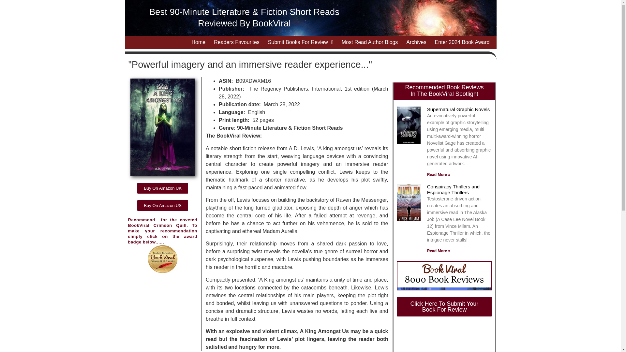  What do you see at coordinates (300, 42) in the screenshot?
I see `Submit Books For Review` at bounding box center [300, 42].